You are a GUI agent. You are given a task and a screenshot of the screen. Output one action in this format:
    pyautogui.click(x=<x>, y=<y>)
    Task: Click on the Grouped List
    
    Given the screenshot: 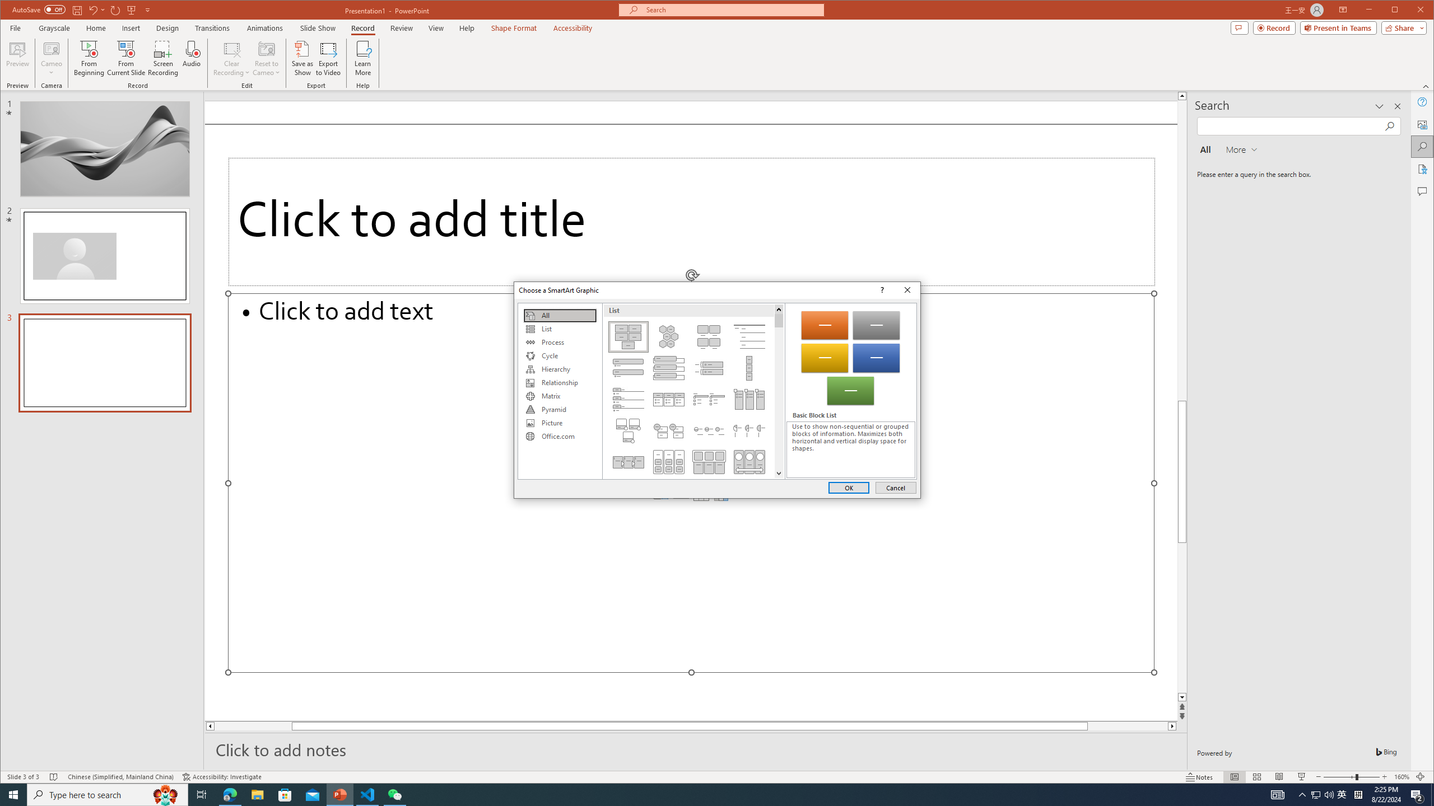 What is the action you would take?
    pyautogui.click(x=668, y=462)
    